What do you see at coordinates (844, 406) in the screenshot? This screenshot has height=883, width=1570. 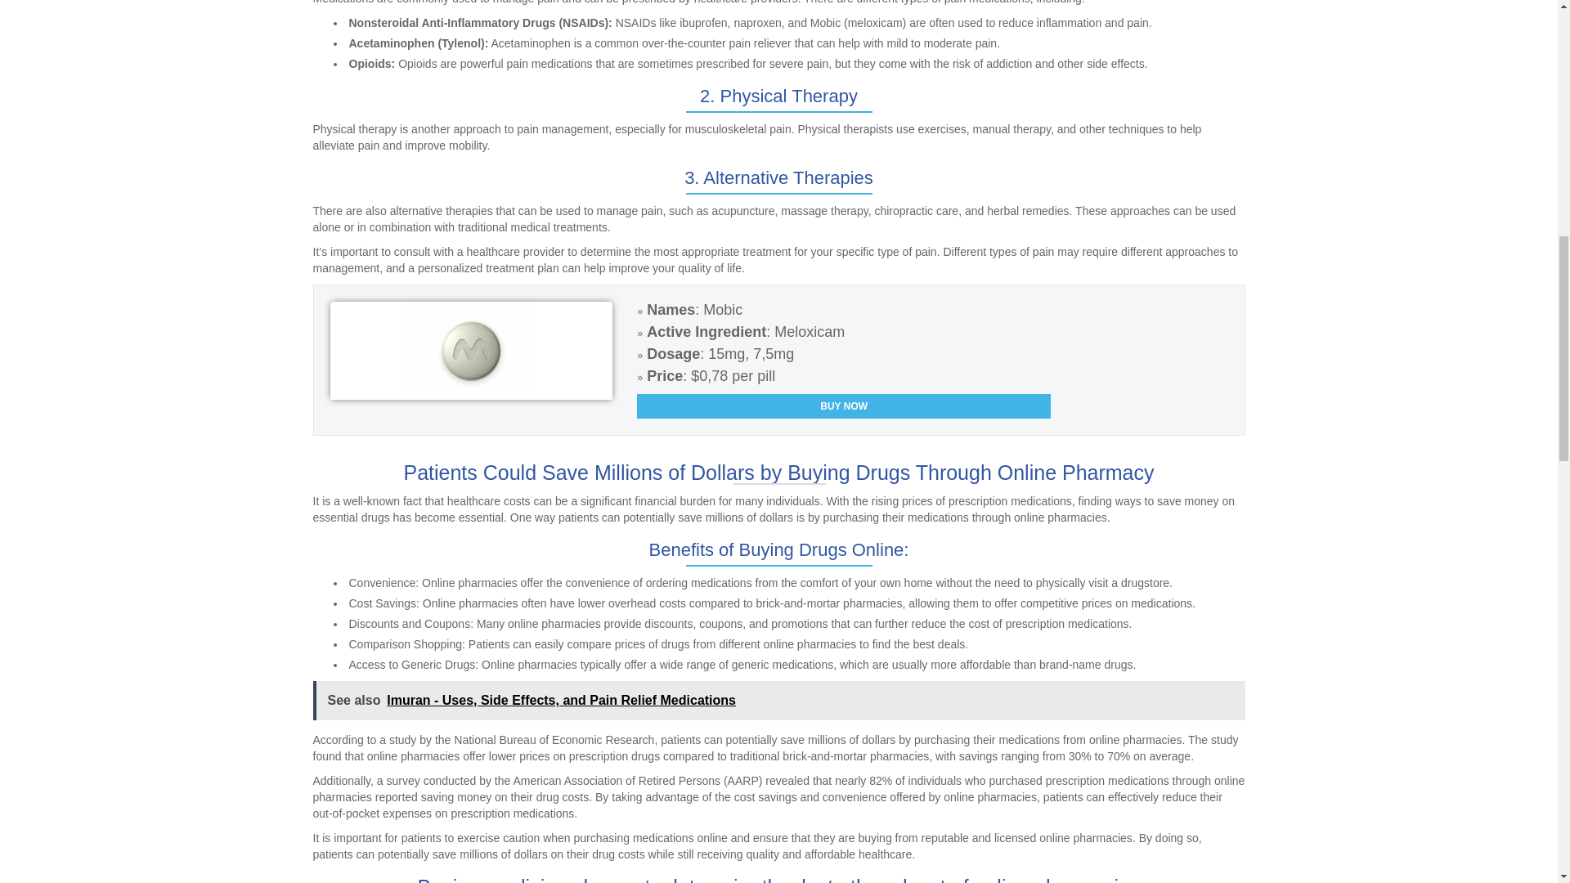 I see `BUY NOW` at bounding box center [844, 406].